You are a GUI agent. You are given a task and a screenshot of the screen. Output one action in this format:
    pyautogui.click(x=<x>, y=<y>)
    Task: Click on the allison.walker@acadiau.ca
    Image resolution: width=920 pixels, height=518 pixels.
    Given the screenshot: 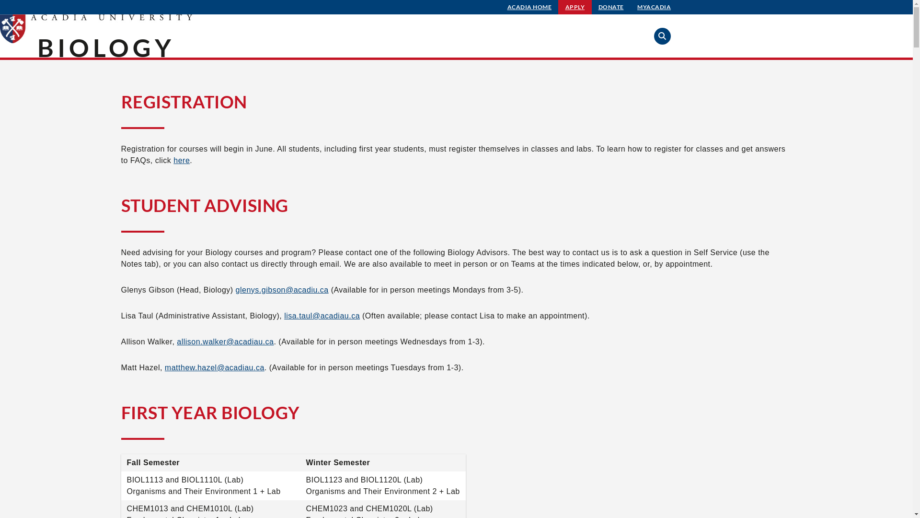 What is the action you would take?
    pyautogui.click(x=225, y=341)
    